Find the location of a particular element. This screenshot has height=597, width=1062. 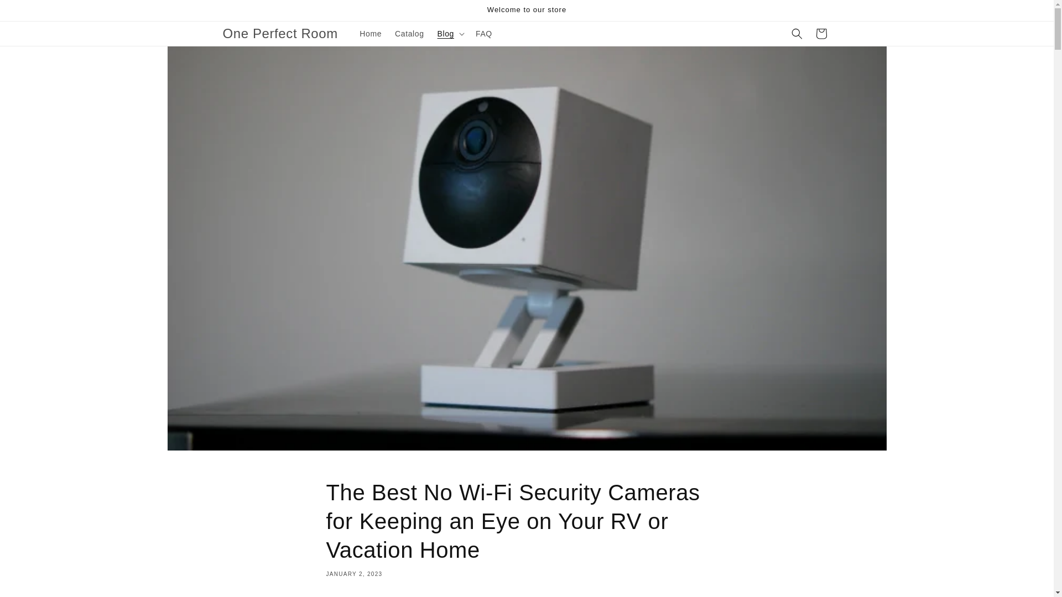

Catalog is located at coordinates (409, 33).